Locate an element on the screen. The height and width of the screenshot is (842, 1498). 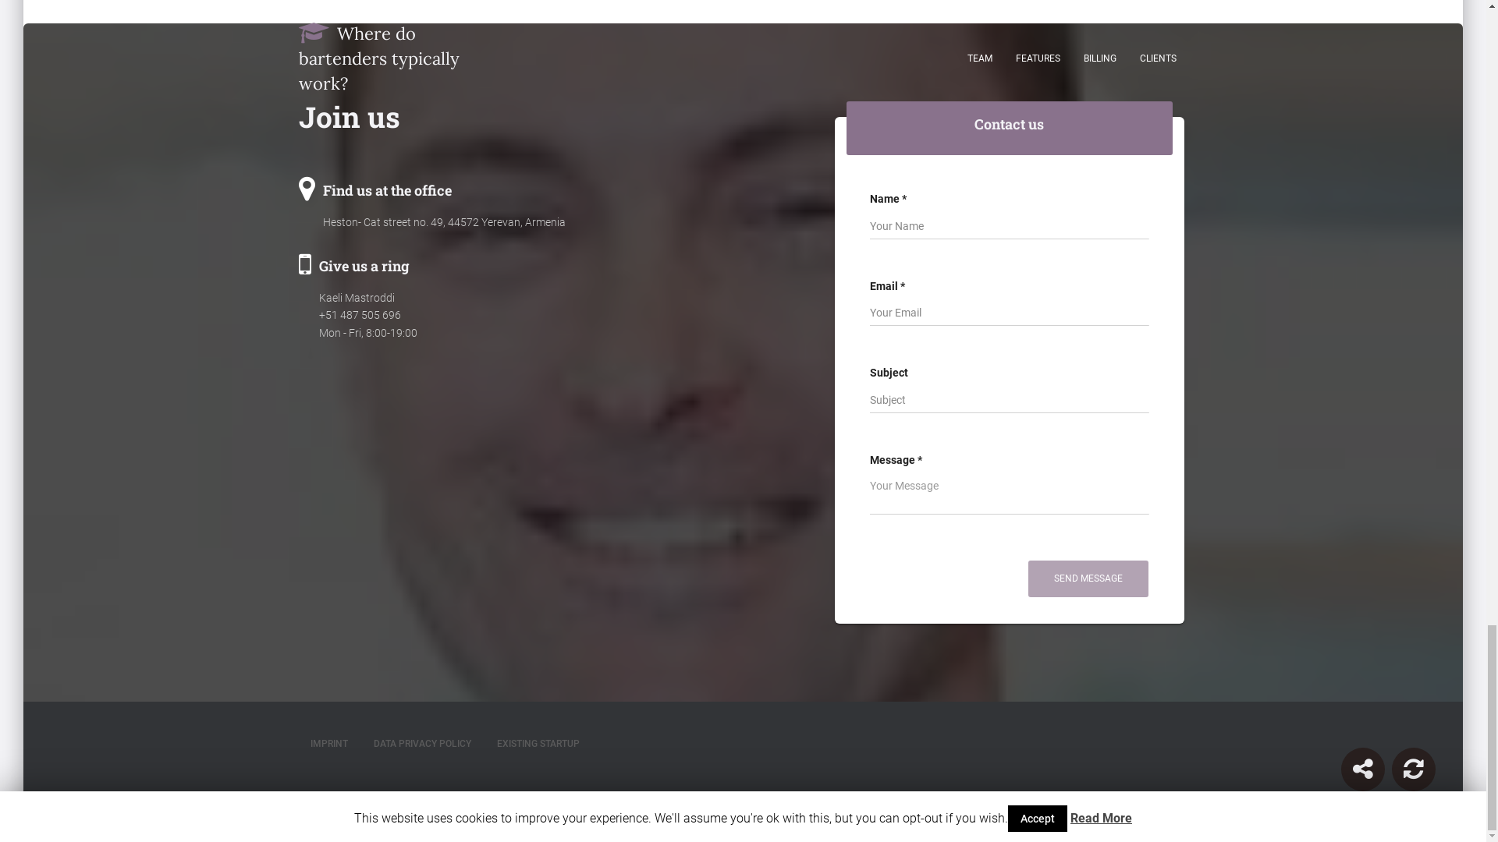
SEND MESSAGE is located at coordinates (1088, 578).